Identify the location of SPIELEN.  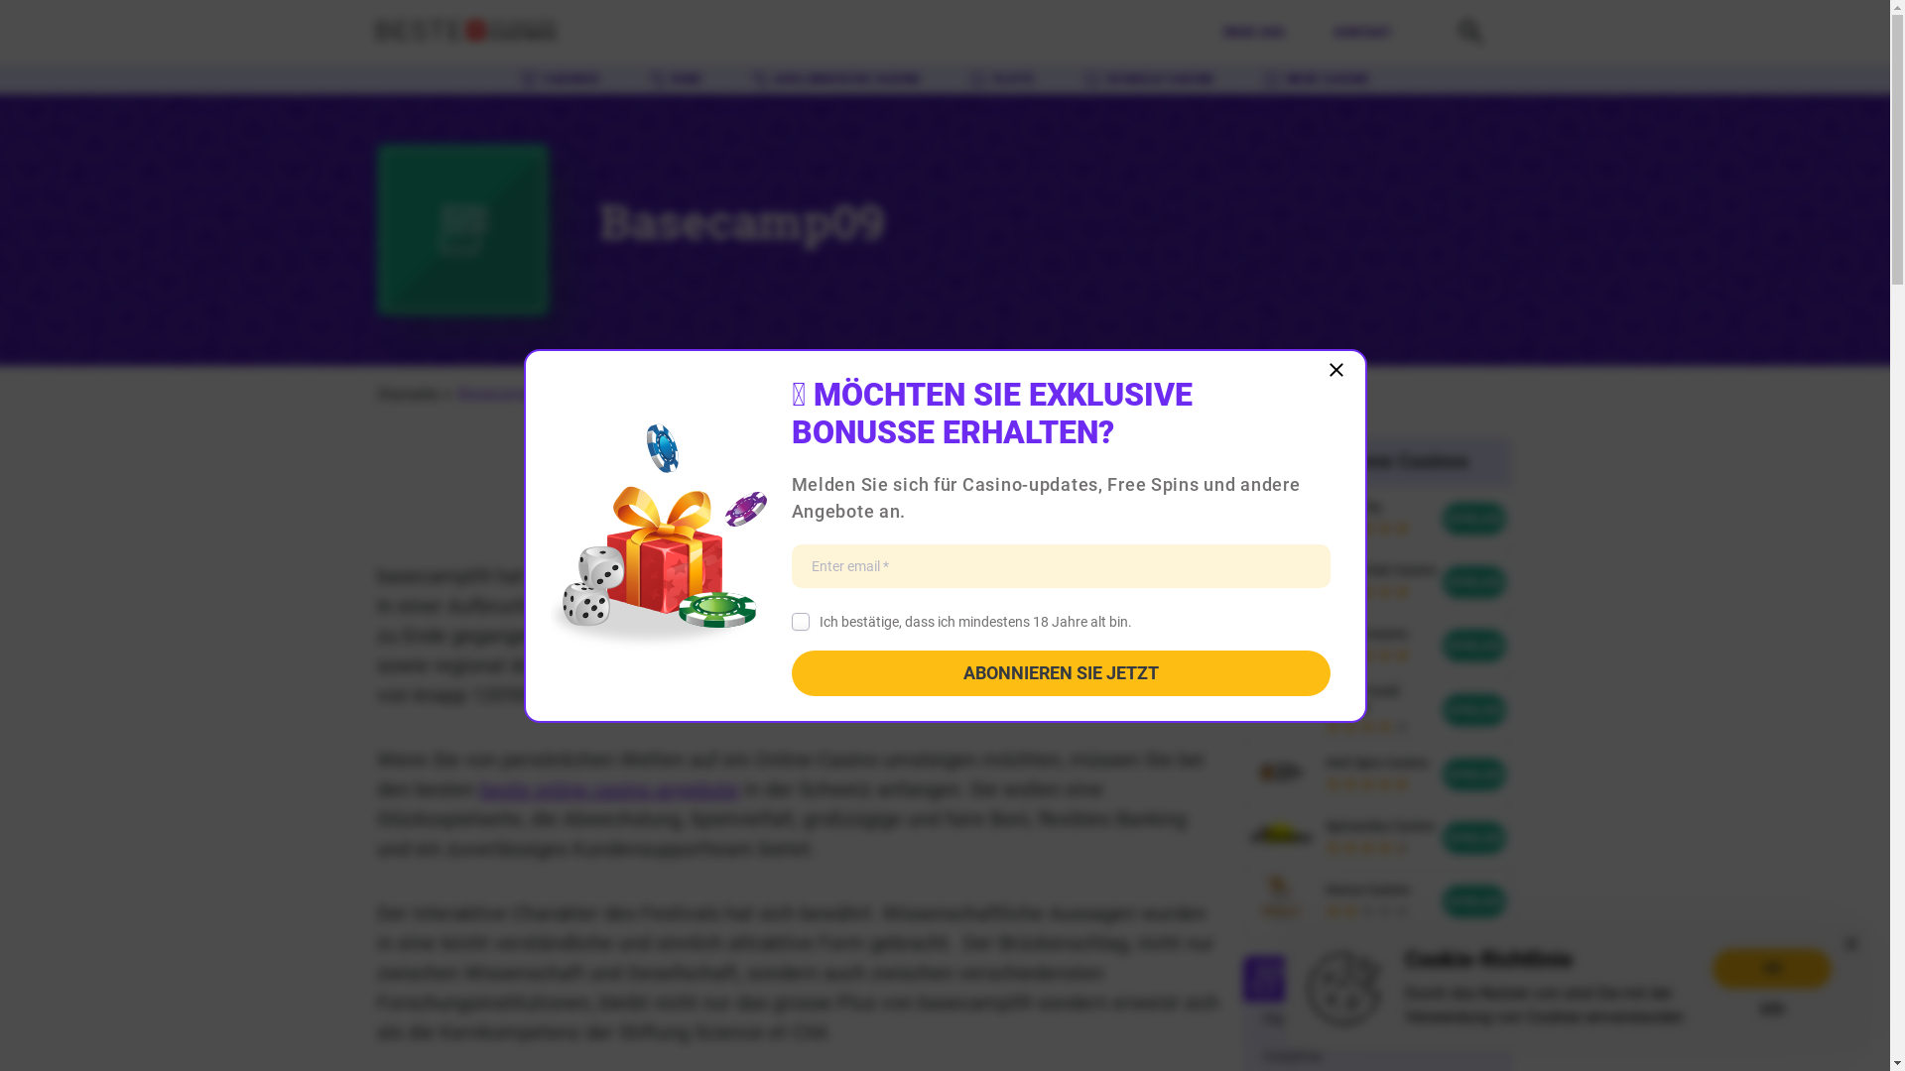
(1474, 773).